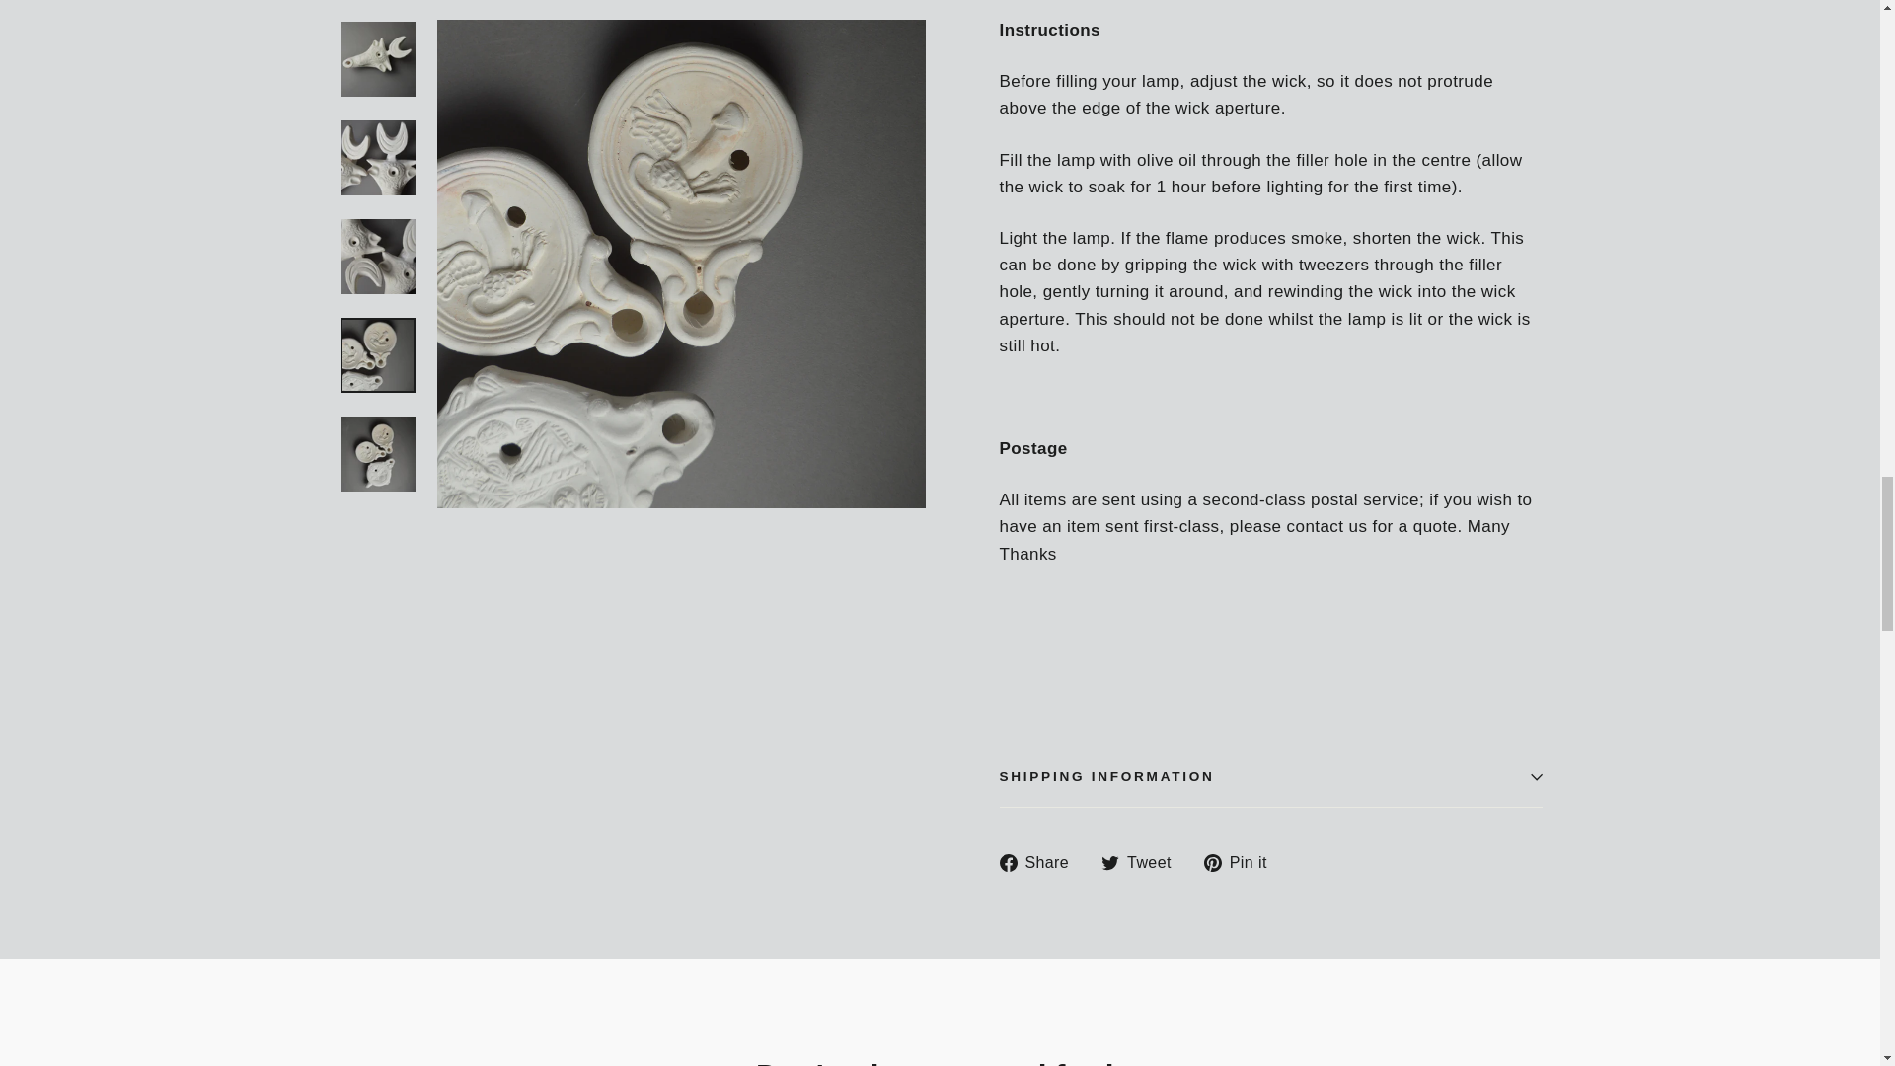 This screenshot has height=1066, width=1895. Describe the element at coordinates (1109, 863) in the screenshot. I see `twitter` at that location.